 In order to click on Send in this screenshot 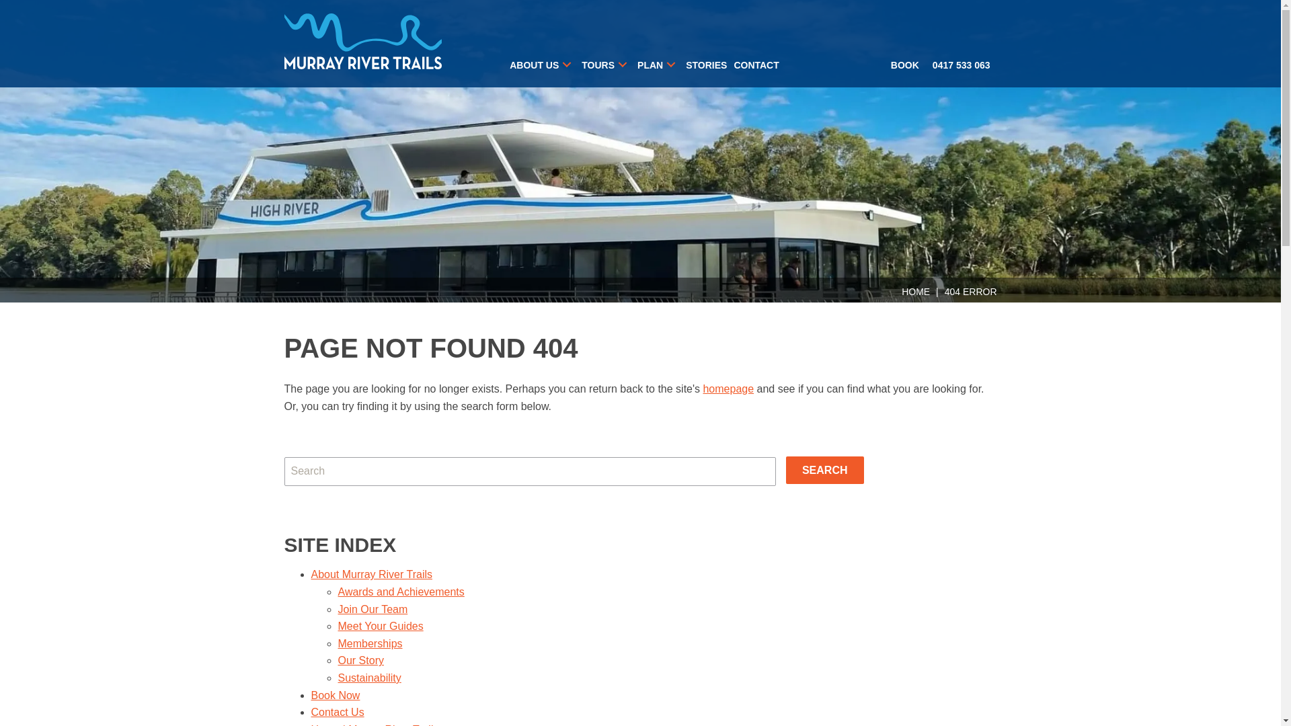, I will do `click(395, 305)`.